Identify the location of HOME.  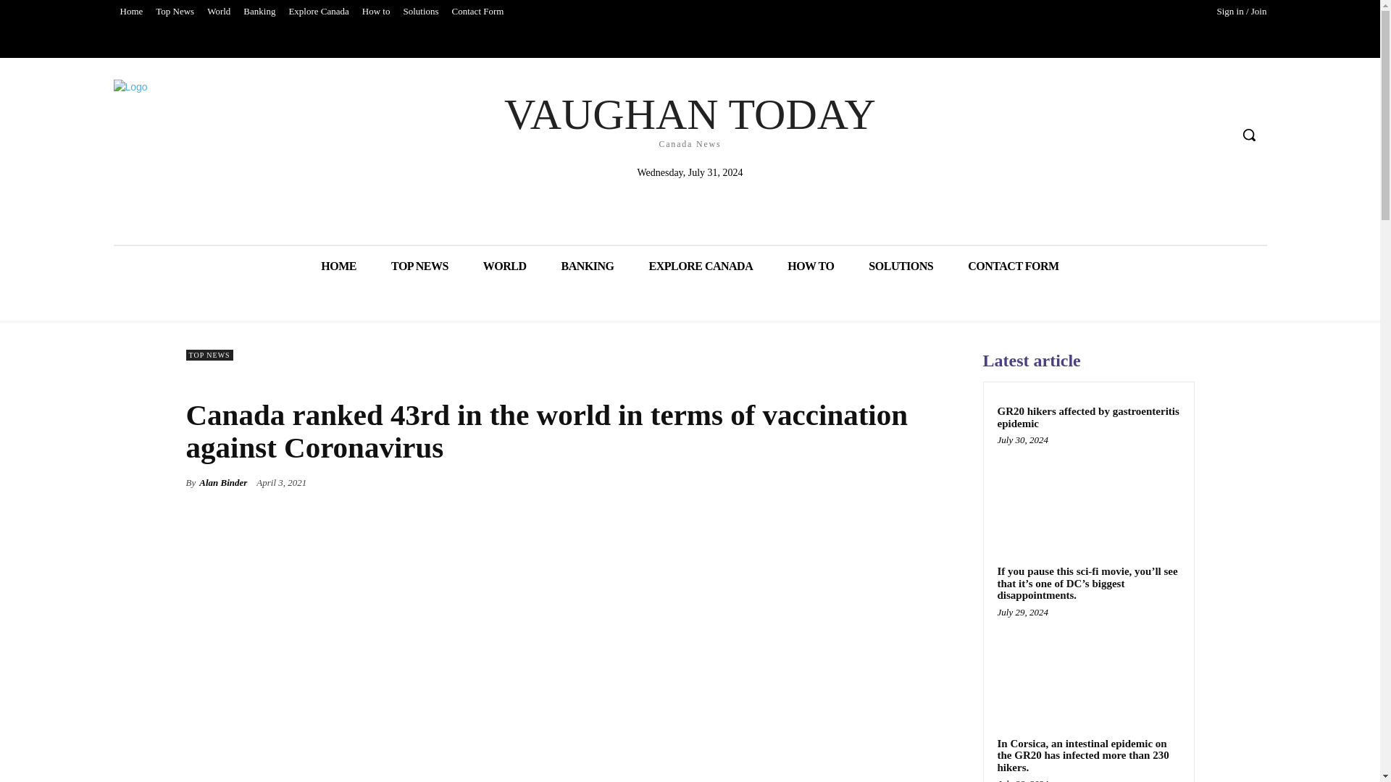
(130, 12).